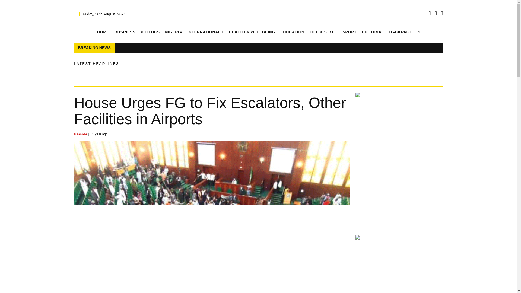 The width and height of the screenshot is (521, 293). What do you see at coordinates (373, 32) in the screenshot?
I see `EDITORIAL` at bounding box center [373, 32].